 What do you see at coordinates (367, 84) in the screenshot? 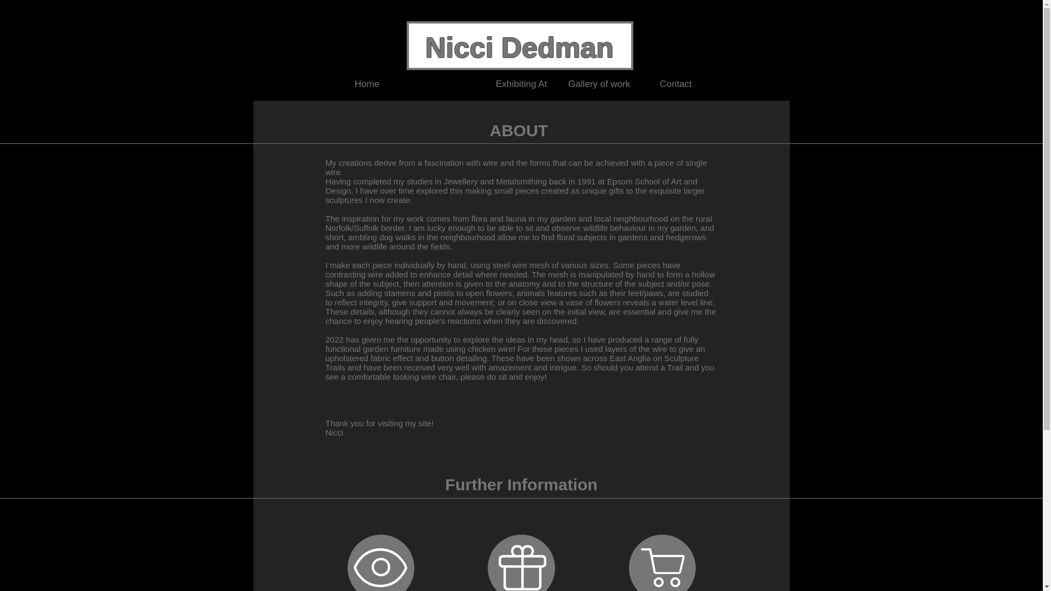
I see `Home` at bounding box center [367, 84].